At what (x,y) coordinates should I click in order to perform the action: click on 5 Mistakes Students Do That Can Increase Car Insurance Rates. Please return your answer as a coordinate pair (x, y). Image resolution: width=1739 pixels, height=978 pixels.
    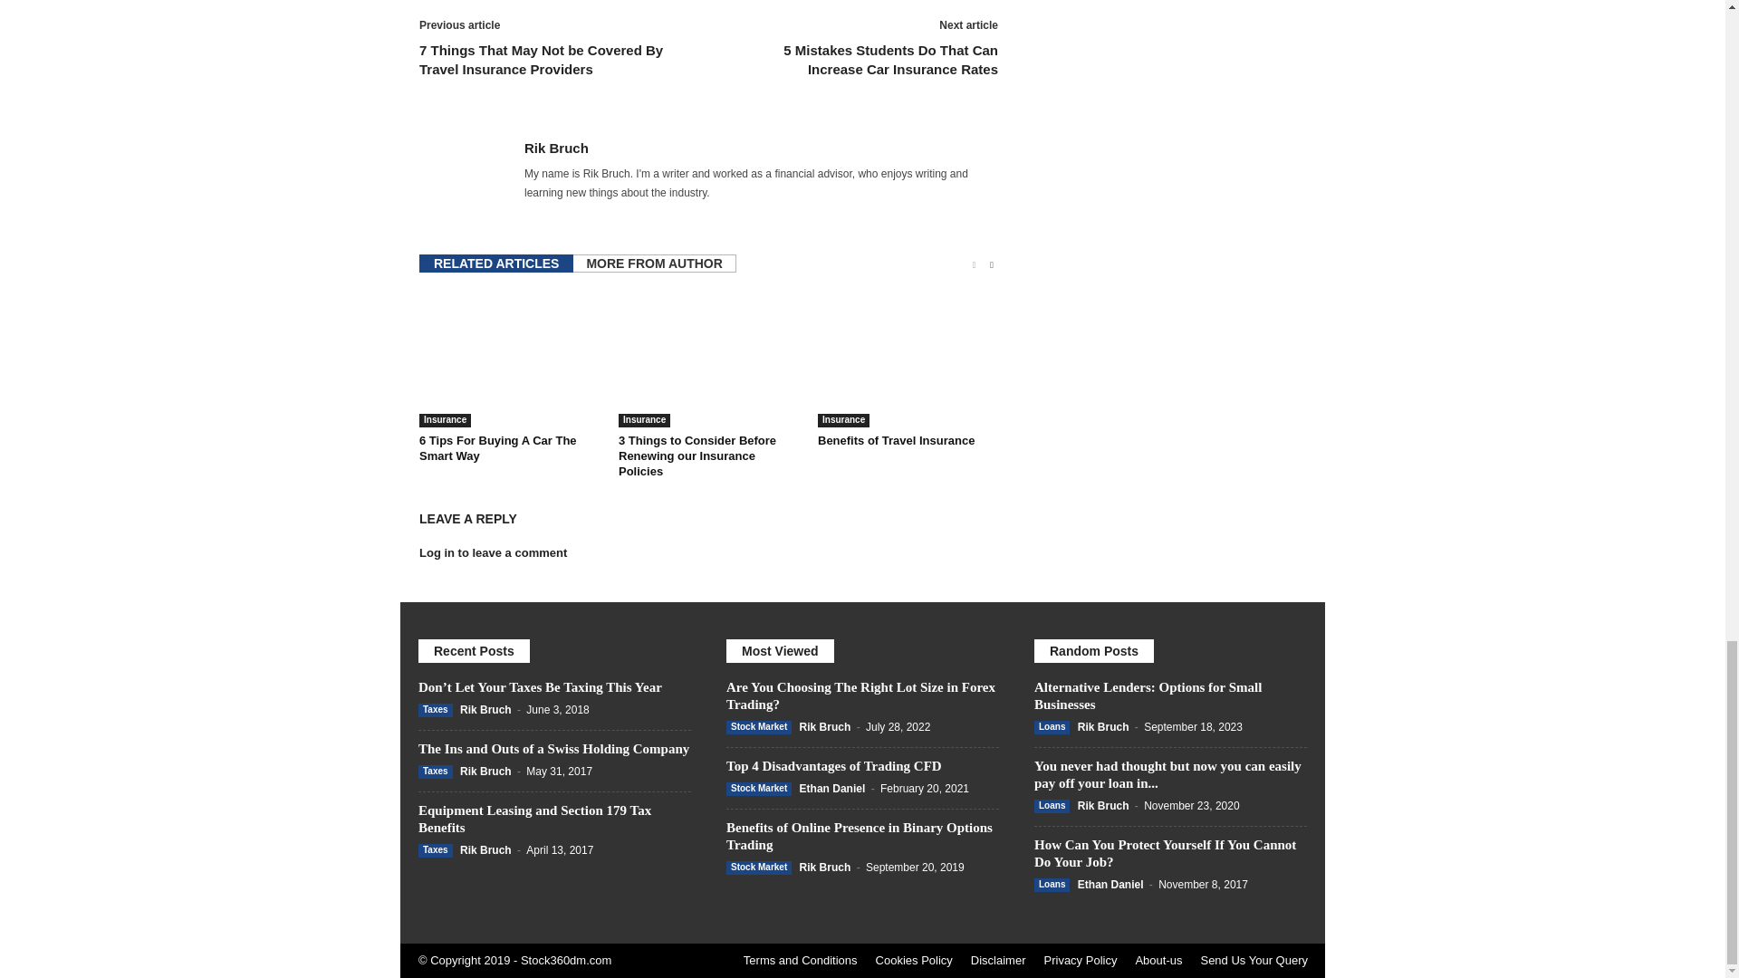
    Looking at the image, I should click on (862, 60).